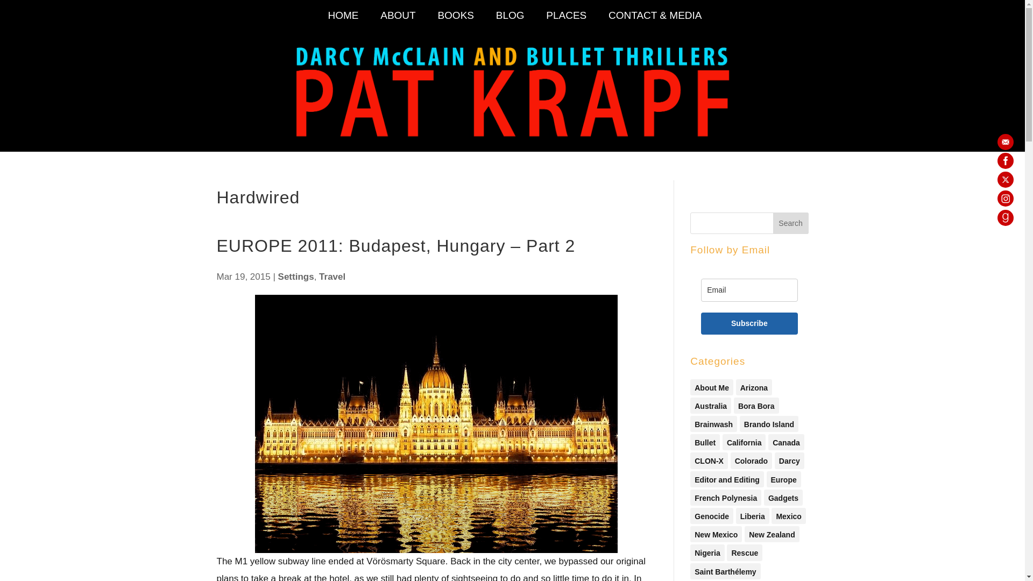  What do you see at coordinates (751, 460) in the screenshot?
I see `Colorado` at bounding box center [751, 460].